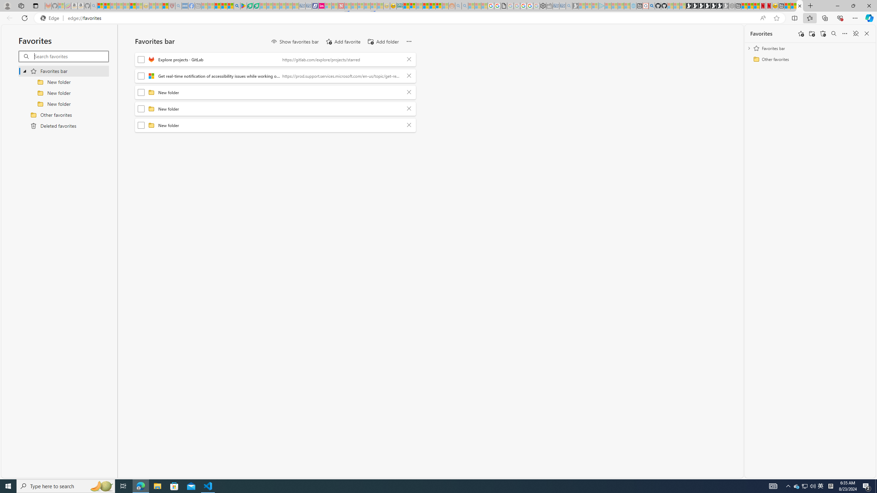  I want to click on Delete, so click(409, 125).